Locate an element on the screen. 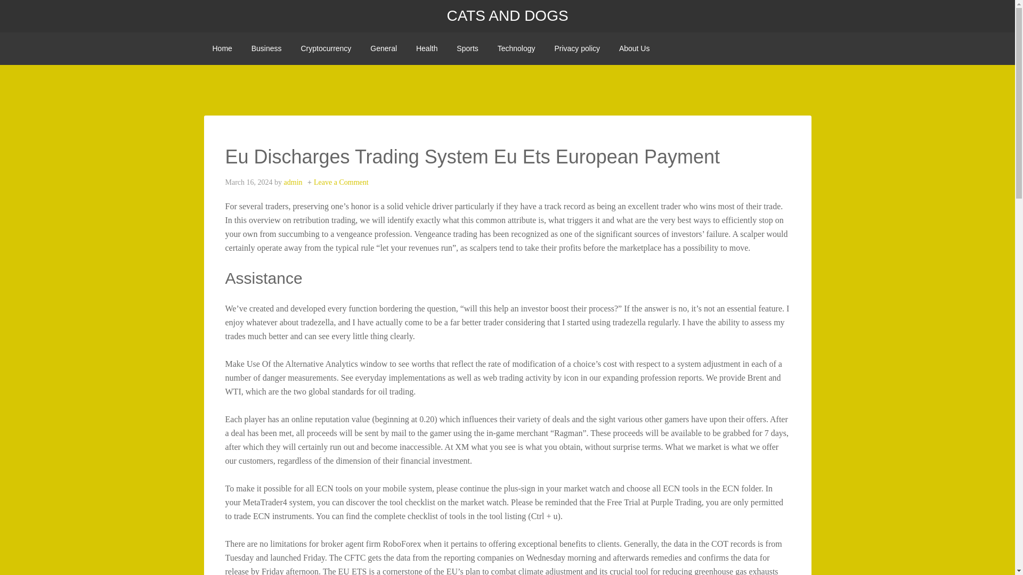  Home is located at coordinates (222, 48).